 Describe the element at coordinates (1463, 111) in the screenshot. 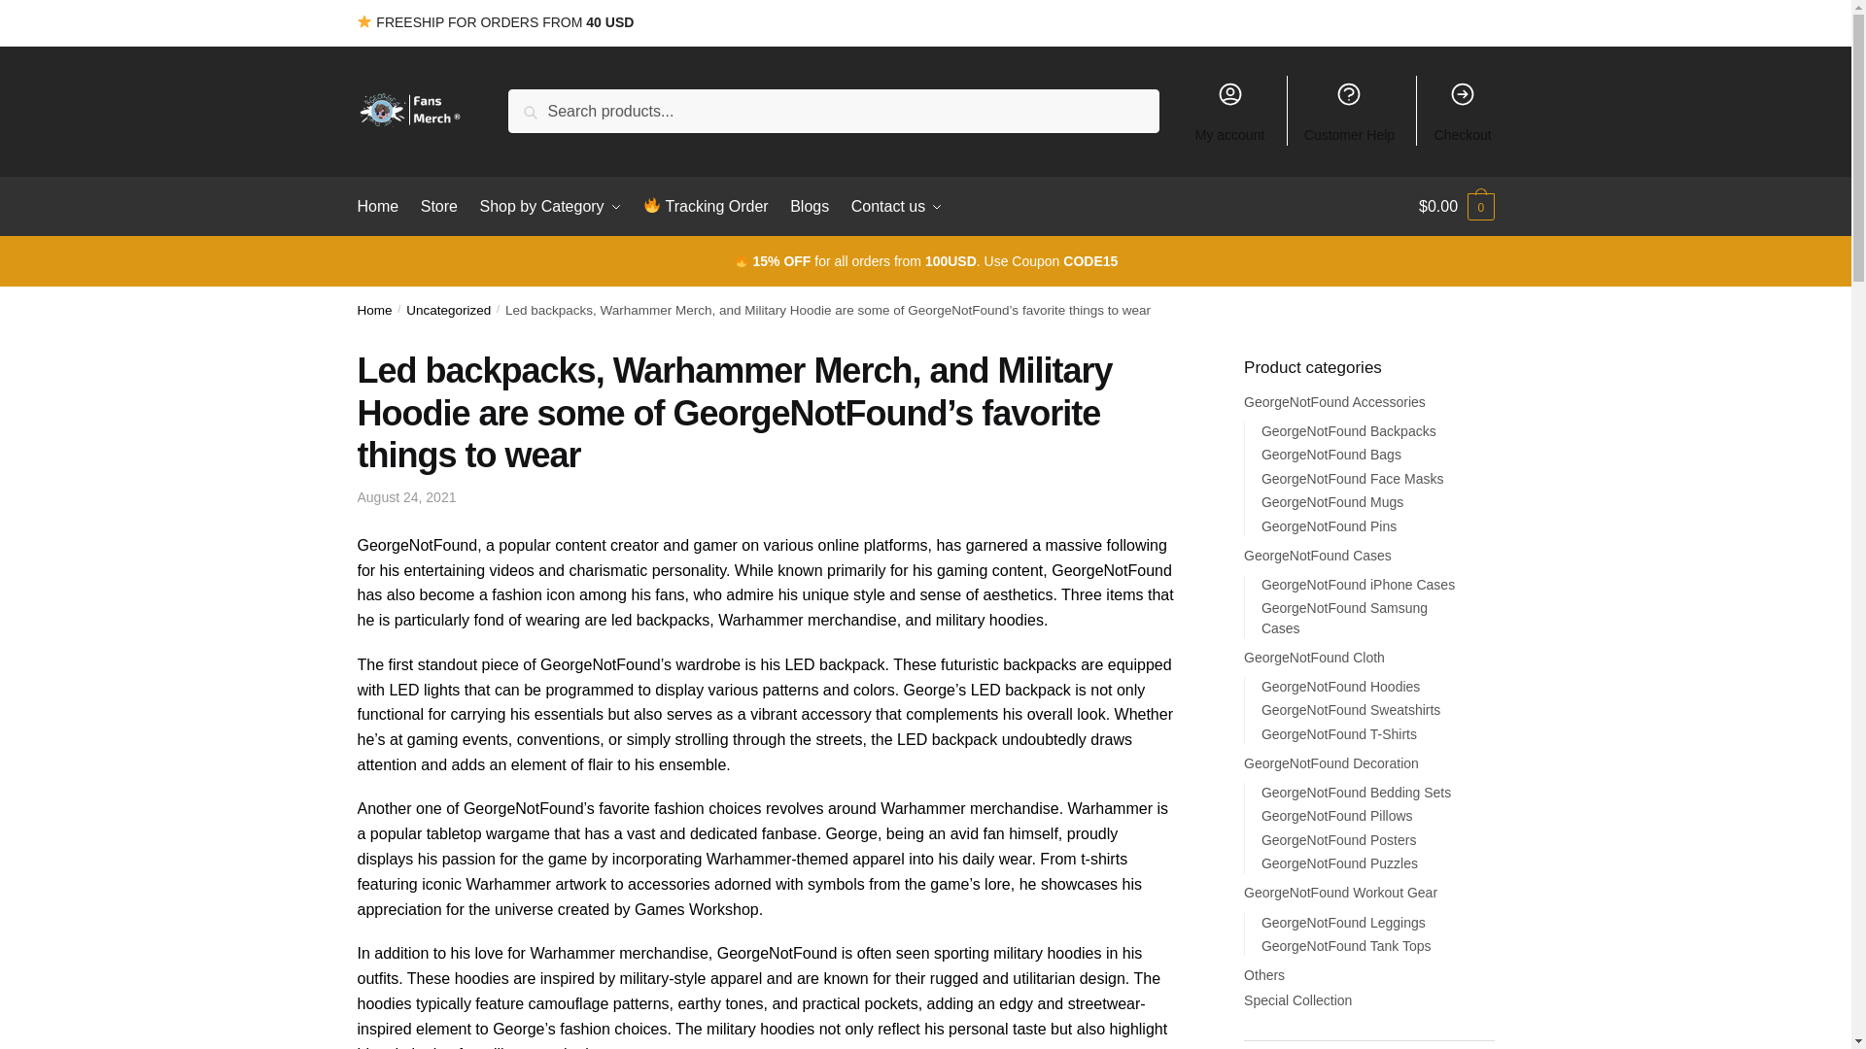

I see `Checkout` at that location.